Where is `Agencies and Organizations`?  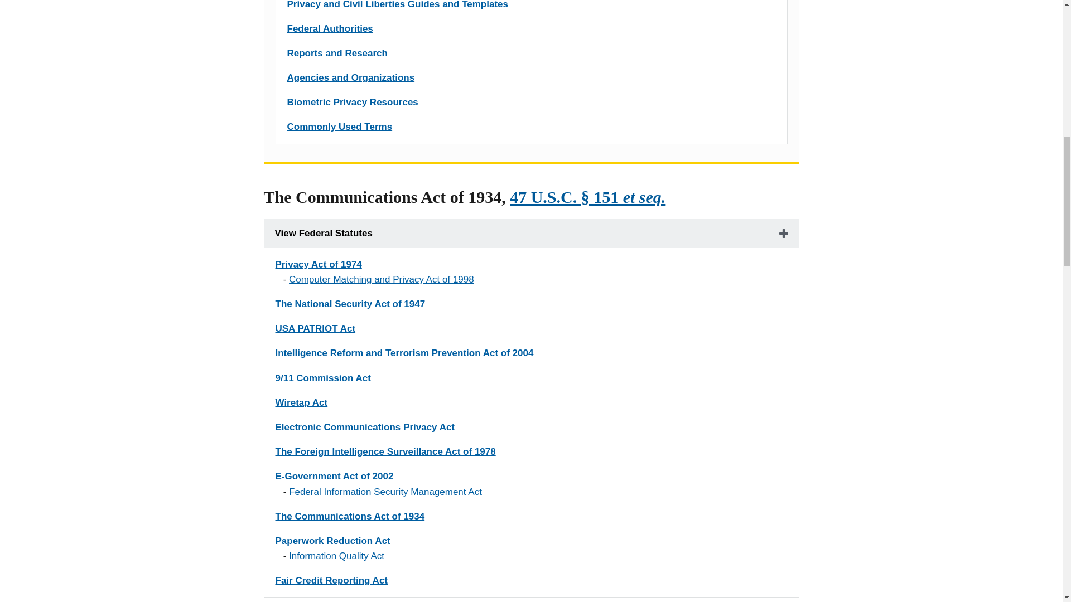
Agencies and Organizations is located at coordinates (350, 77).